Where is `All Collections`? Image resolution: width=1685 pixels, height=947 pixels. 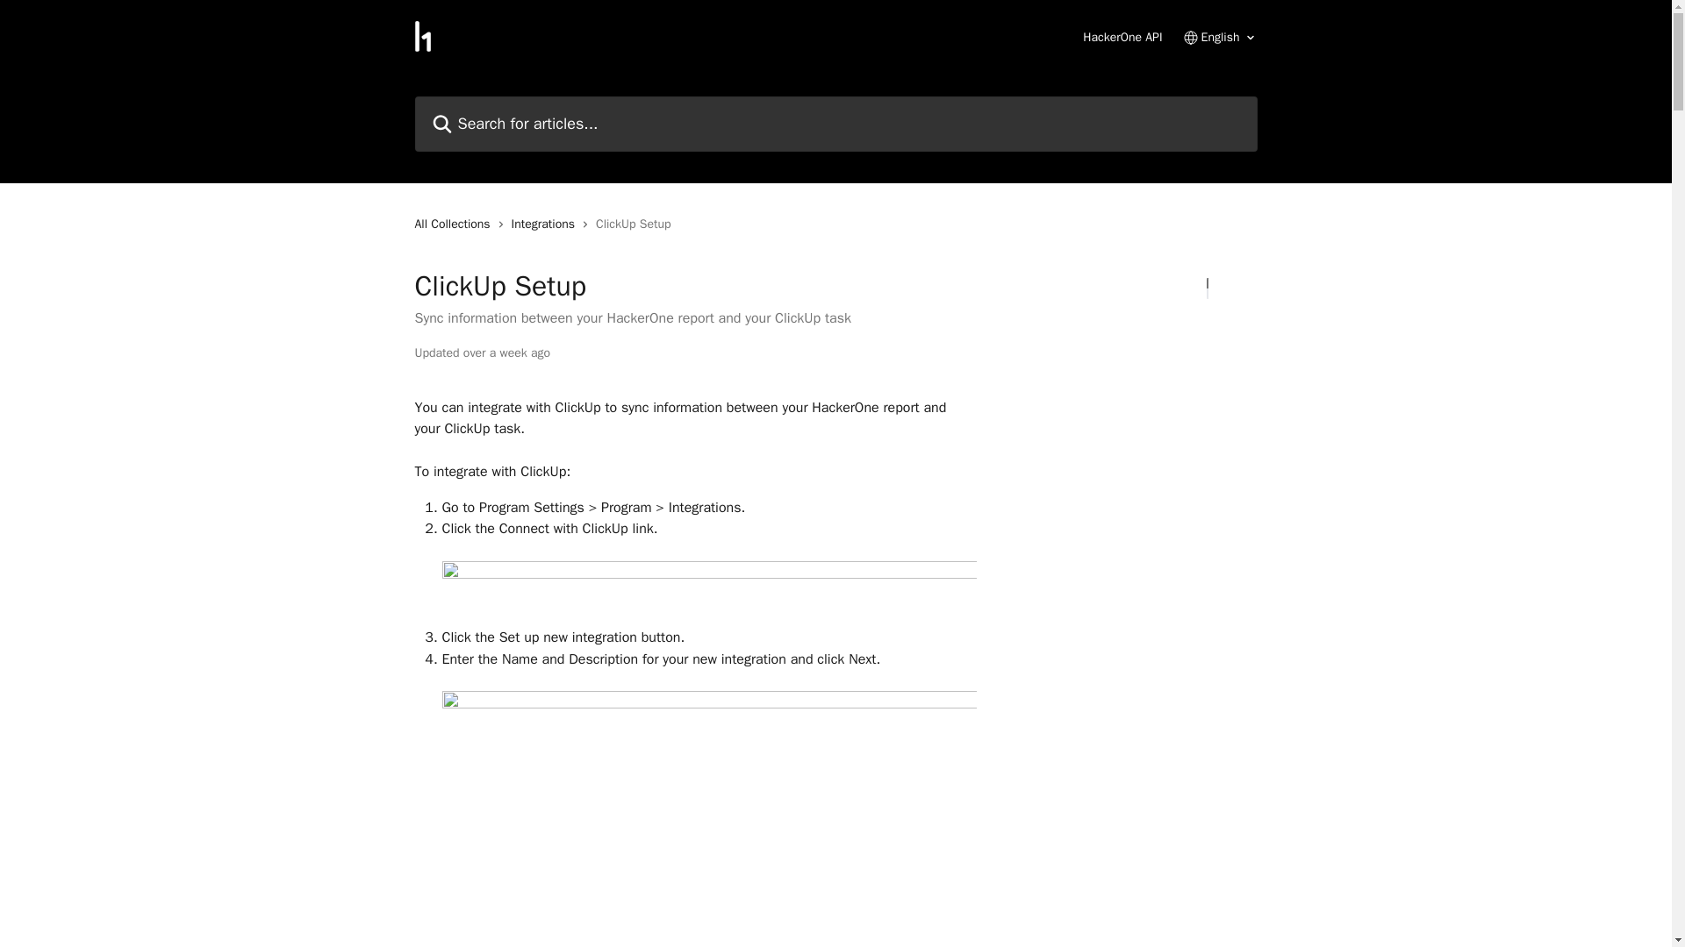 All Collections is located at coordinates (455, 224).